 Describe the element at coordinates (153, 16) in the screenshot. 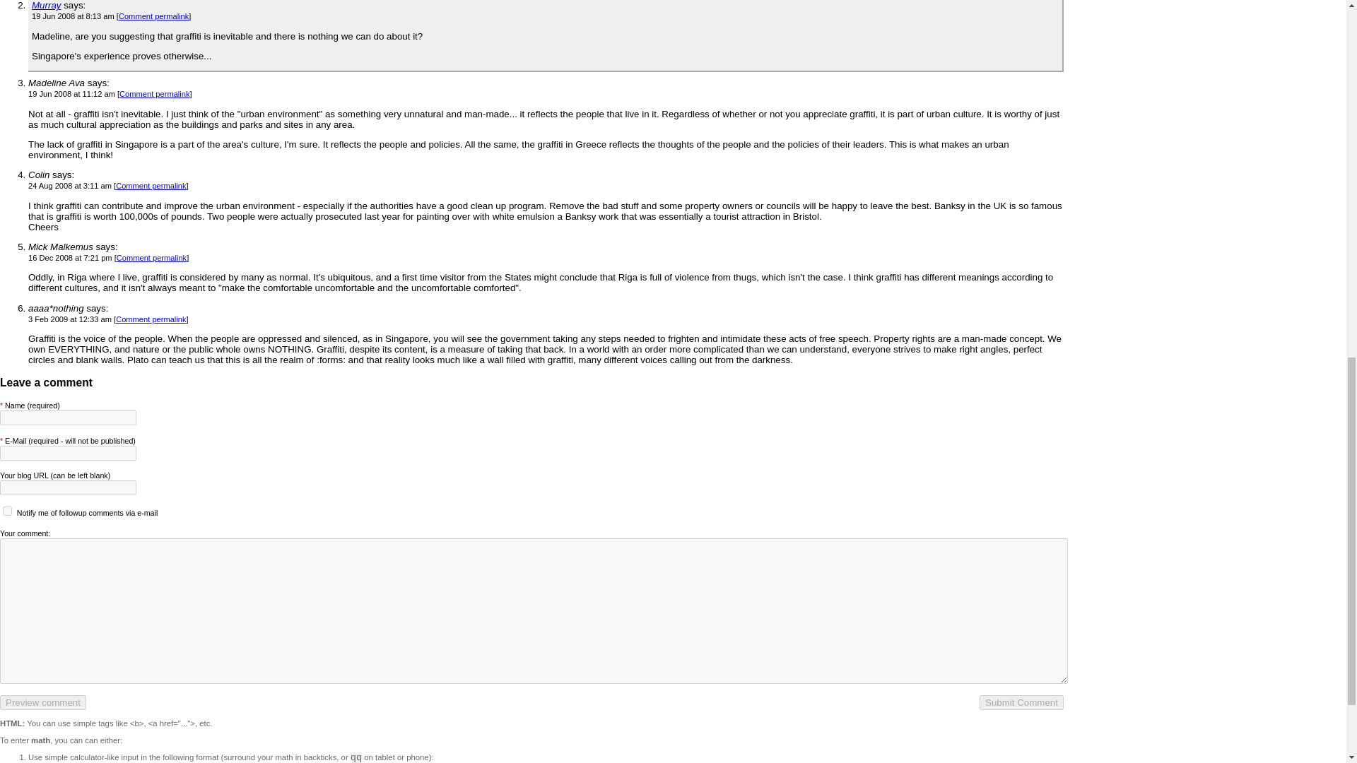

I see `Link directly to this comment` at that location.